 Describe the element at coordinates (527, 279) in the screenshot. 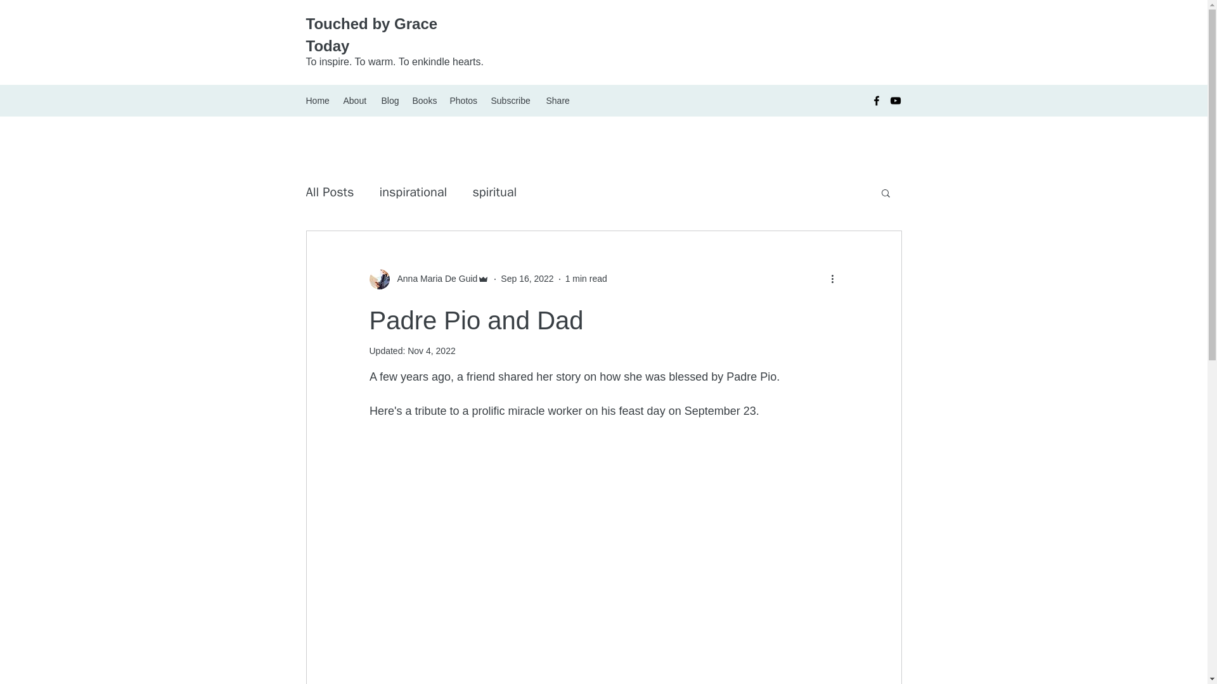

I see `Sep 16, 2022` at that location.